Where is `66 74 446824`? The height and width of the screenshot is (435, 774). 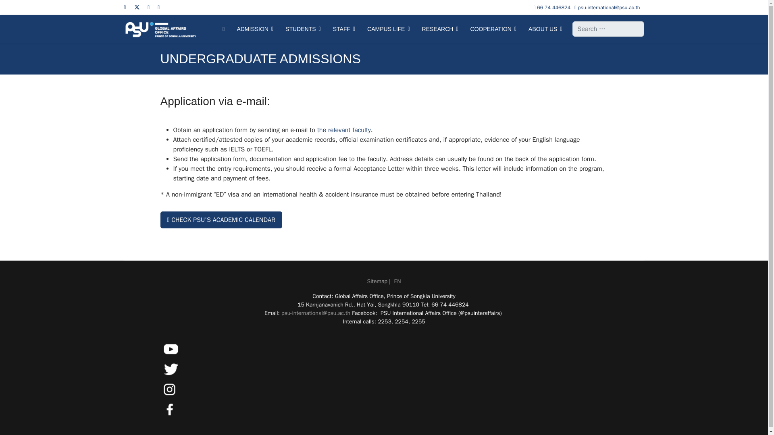 66 74 446824 is located at coordinates (554, 7).